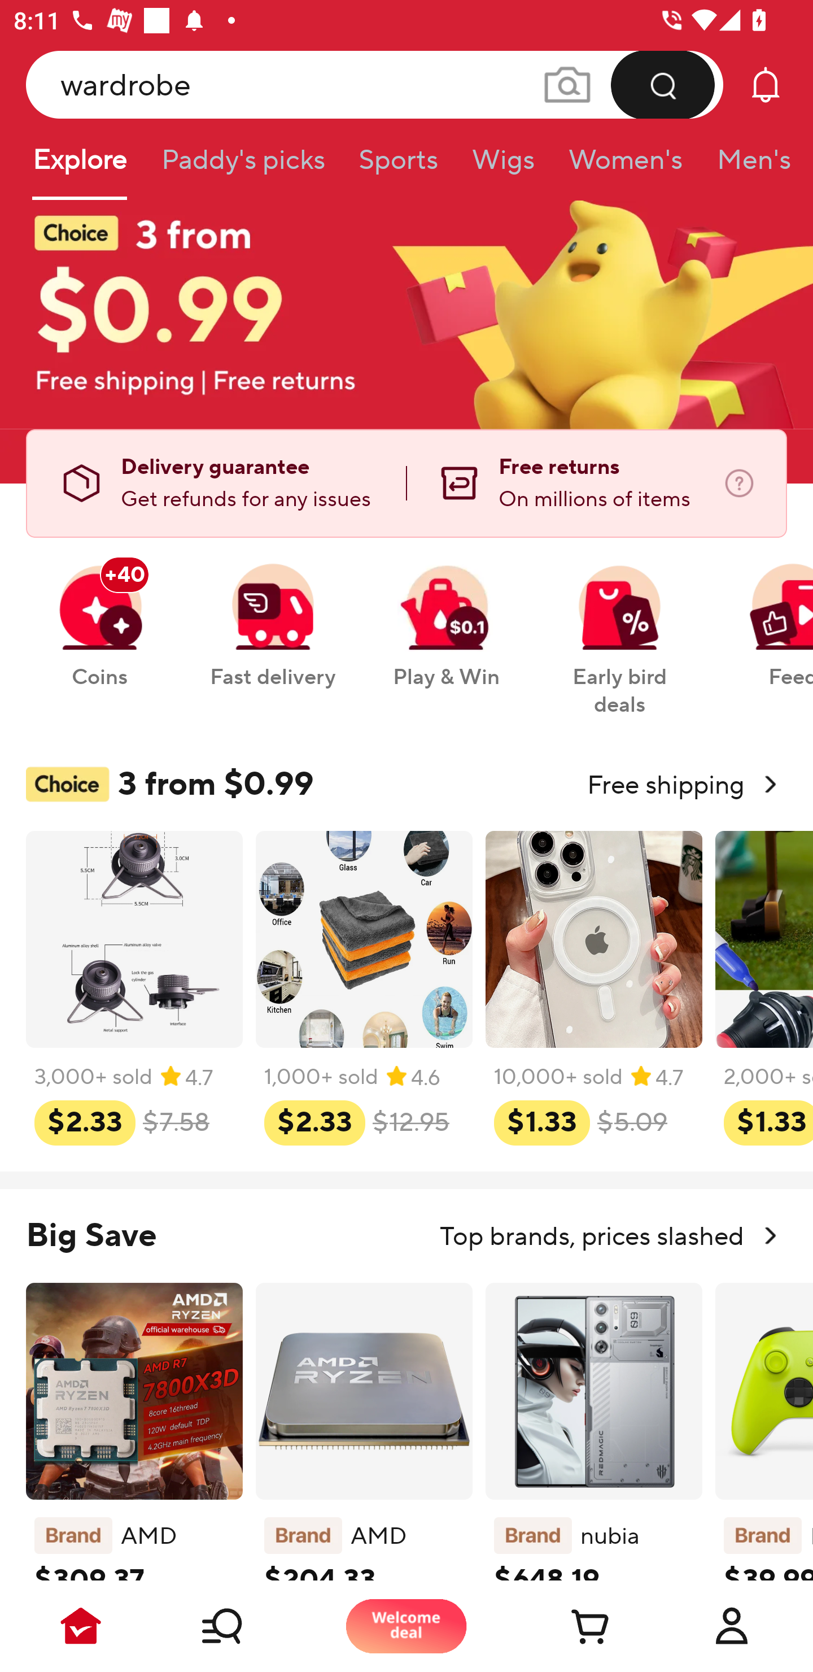  What do you see at coordinates (503, 166) in the screenshot?
I see `Wigs` at bounding box center [503, 166].